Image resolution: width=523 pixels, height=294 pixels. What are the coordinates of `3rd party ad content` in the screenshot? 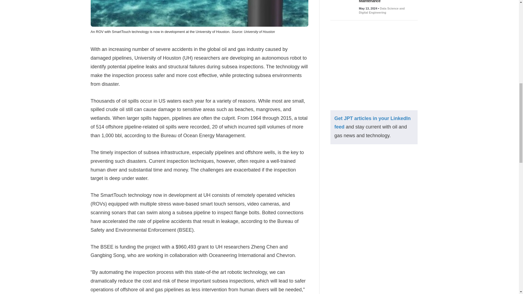 It's located at (374, 65).